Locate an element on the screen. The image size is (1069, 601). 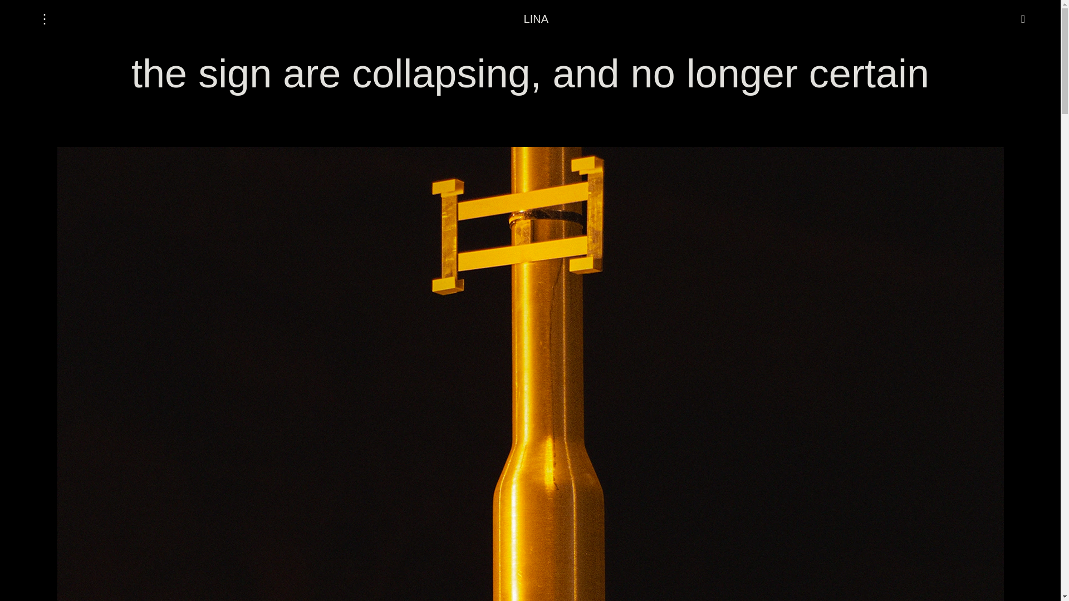
LINA is located at coordinates (536, 19).